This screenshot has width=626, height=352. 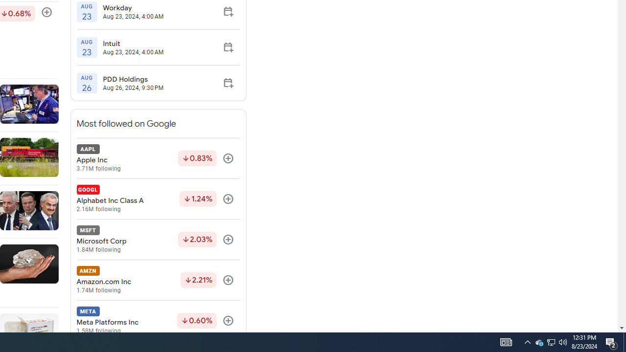 What do you see at coordinates (133, 79) in the screenshot?
I see `PDD Holdings` at bounding box center [133, 79].